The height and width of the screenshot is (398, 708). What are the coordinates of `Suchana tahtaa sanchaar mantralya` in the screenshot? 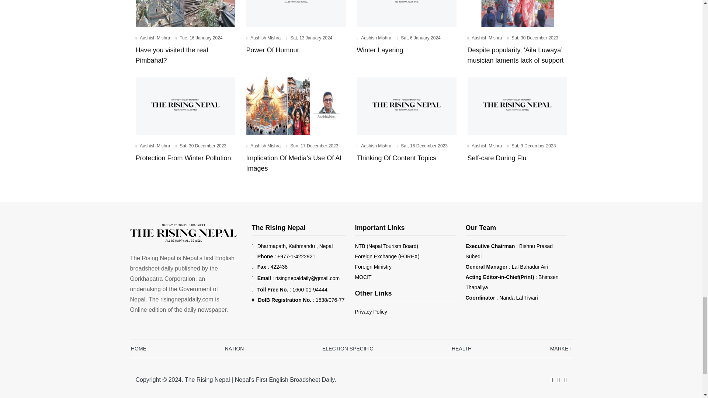 It's located at (363, 277).